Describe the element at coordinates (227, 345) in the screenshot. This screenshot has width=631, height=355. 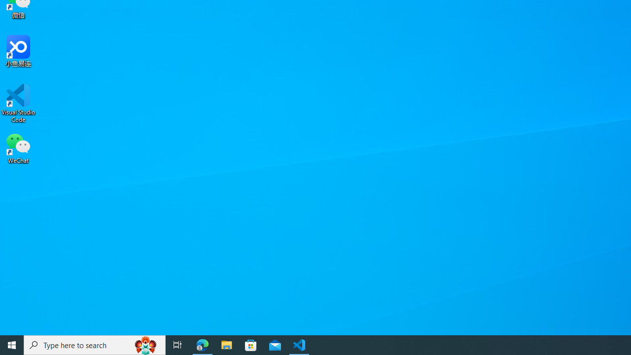
I see `File Explorer` at that location.